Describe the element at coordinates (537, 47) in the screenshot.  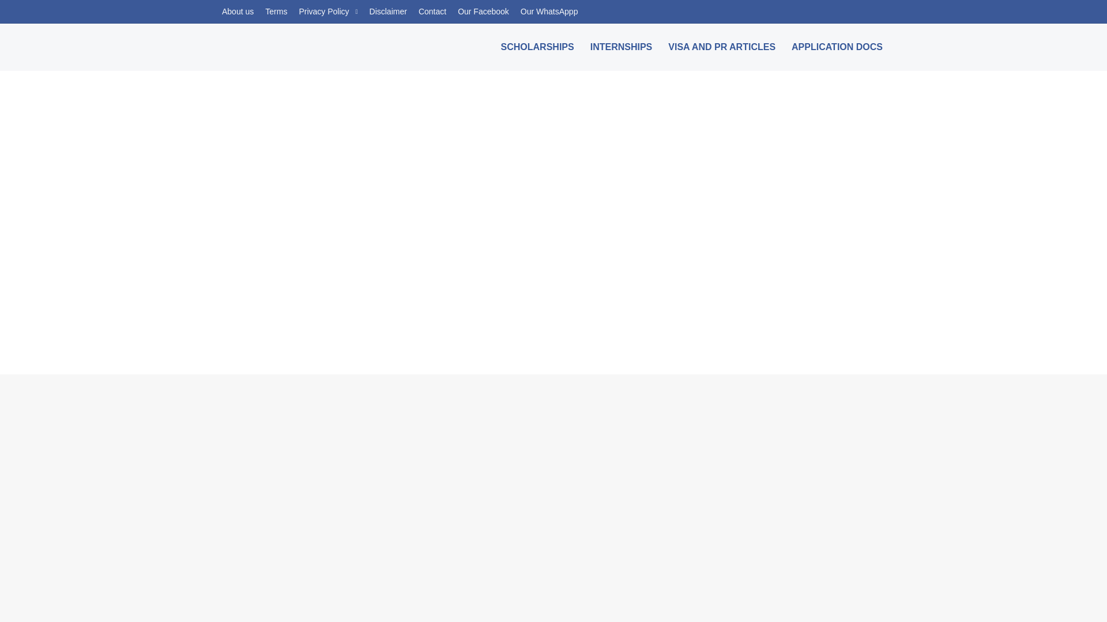
I see `SCHOLARSHIPS` at that location.